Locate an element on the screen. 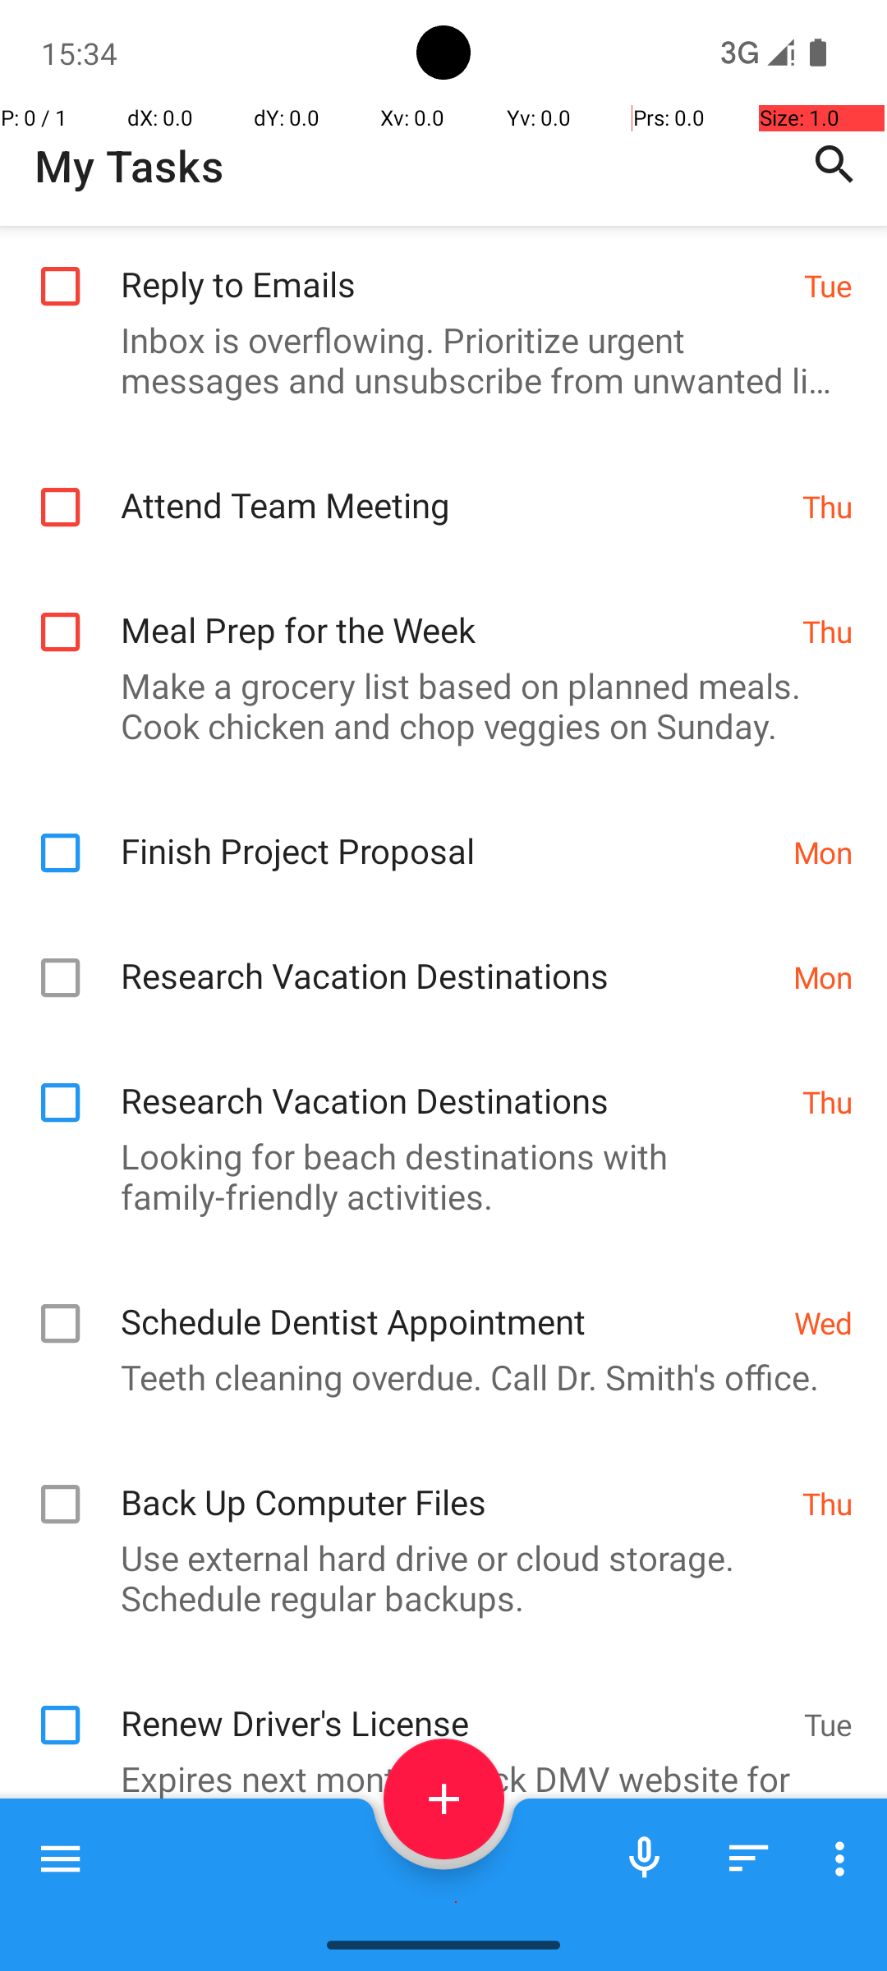 The height and width of the screenshot is (1971, 887). Attend Team Meeting is located at coordinates (453, 488).